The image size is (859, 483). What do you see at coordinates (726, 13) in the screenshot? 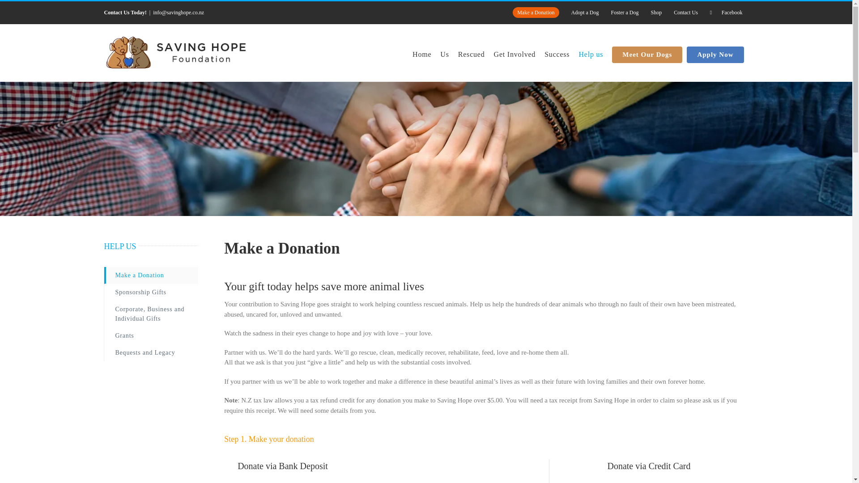
I see `Facebook` at bounding box center [726, 13].